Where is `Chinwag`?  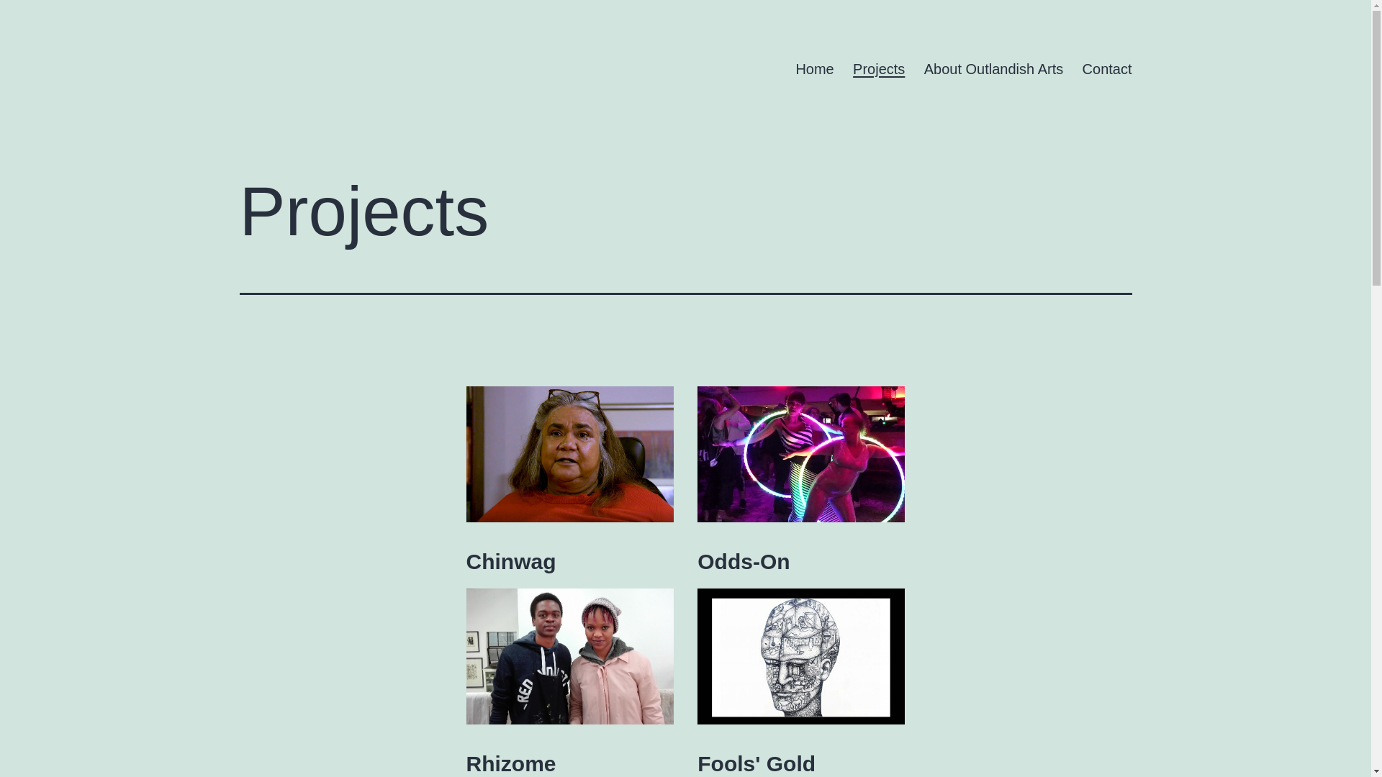 Chinwag is located at coordinates (511, 561).